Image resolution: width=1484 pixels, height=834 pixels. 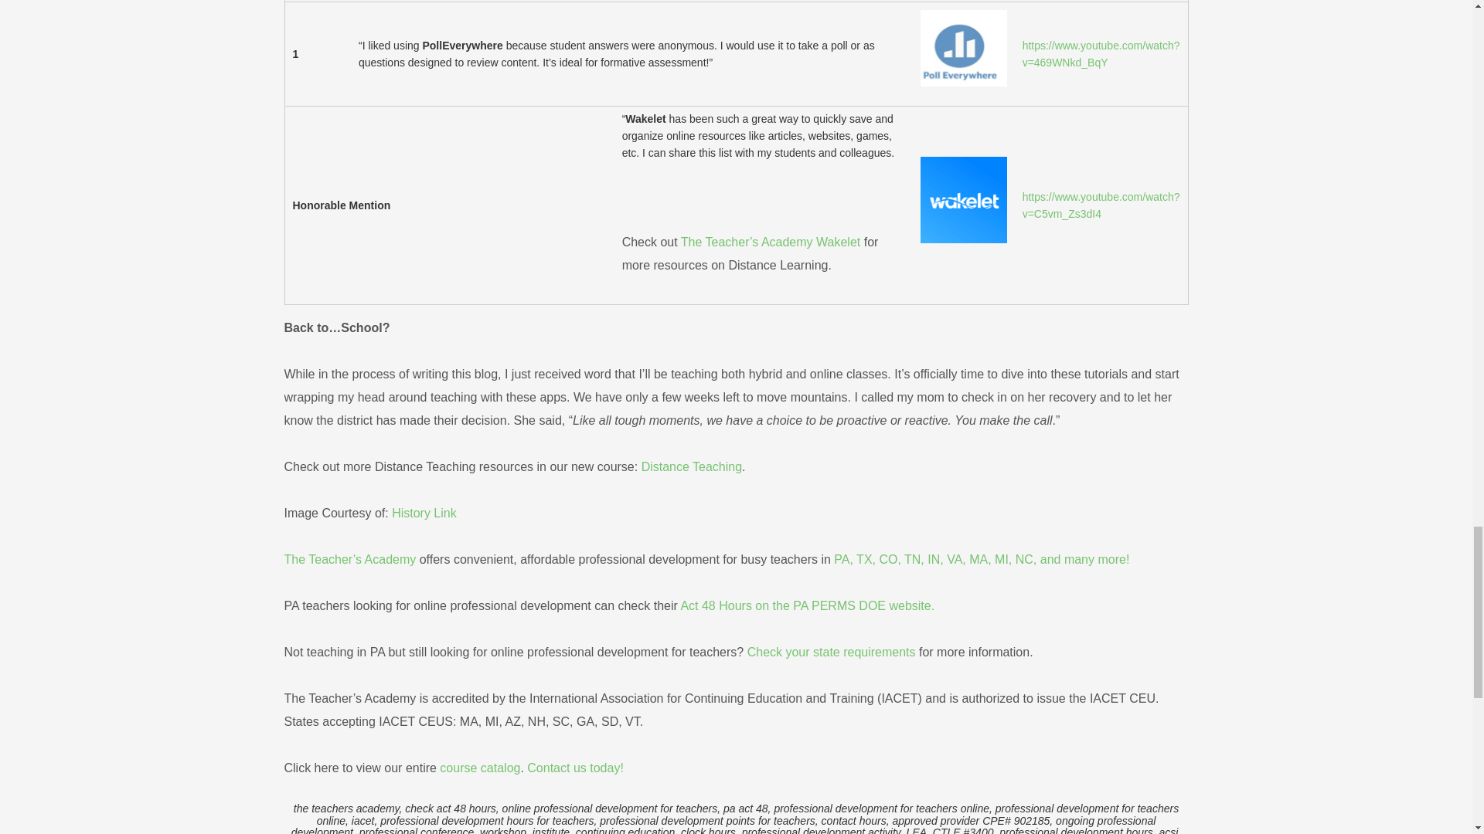 What do you see at coordinates (691, 466) in the screenshot?
I see `Distance Teaching` at bounding box center [691, 466].